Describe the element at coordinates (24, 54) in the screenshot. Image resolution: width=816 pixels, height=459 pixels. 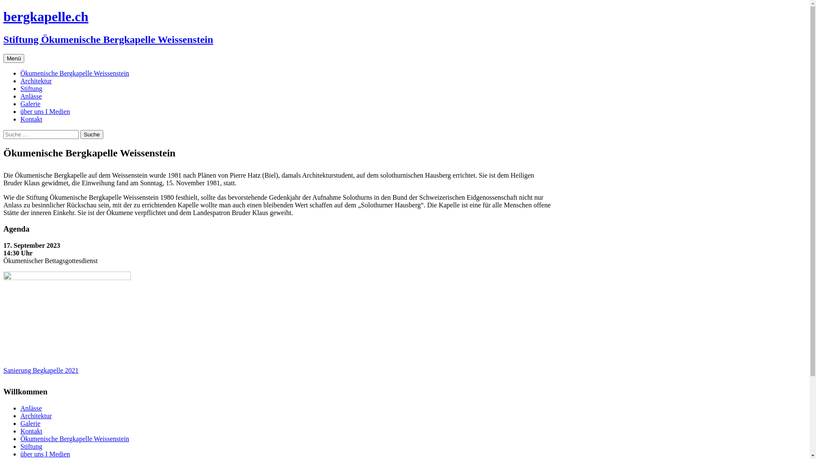
I see `Zum Inhalt springen` at that location.